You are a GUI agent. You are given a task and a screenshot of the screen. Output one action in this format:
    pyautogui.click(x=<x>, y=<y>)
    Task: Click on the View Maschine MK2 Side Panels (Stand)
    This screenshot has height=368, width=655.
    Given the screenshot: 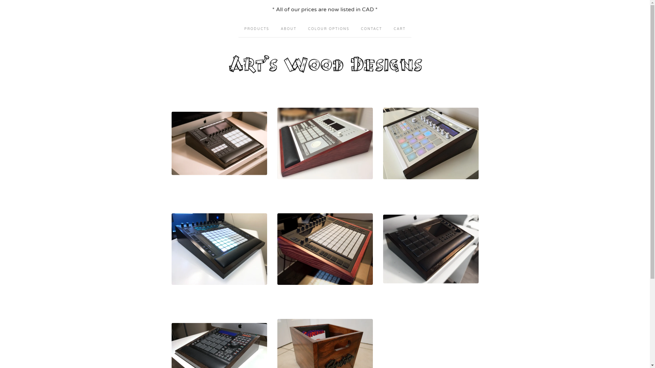 What is the action you would take?
    pyautogui.click(x=431, y=143)
    